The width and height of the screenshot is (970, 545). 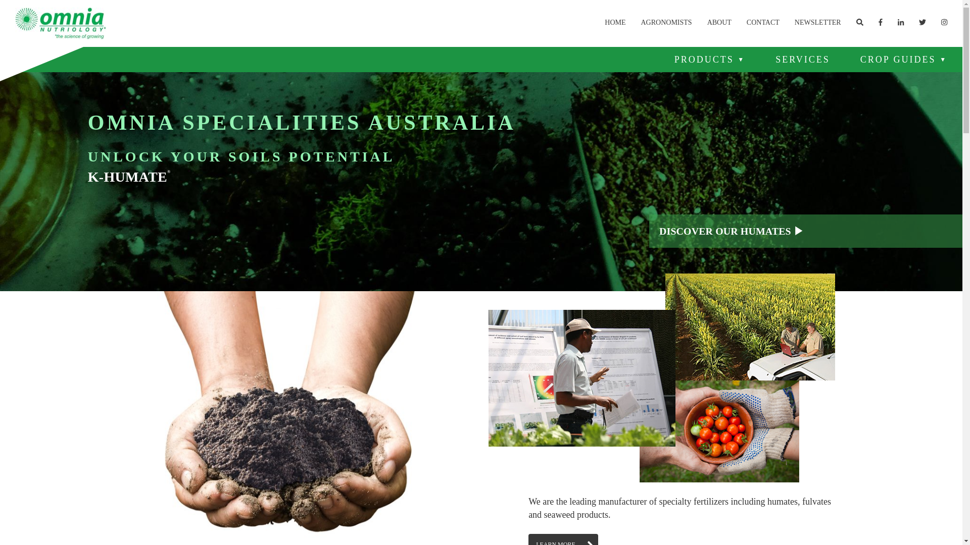 What do you see at coordinates (817, 20) in the screenshot?
I see `NEWSLETTER` at bounding box center [817, 20].